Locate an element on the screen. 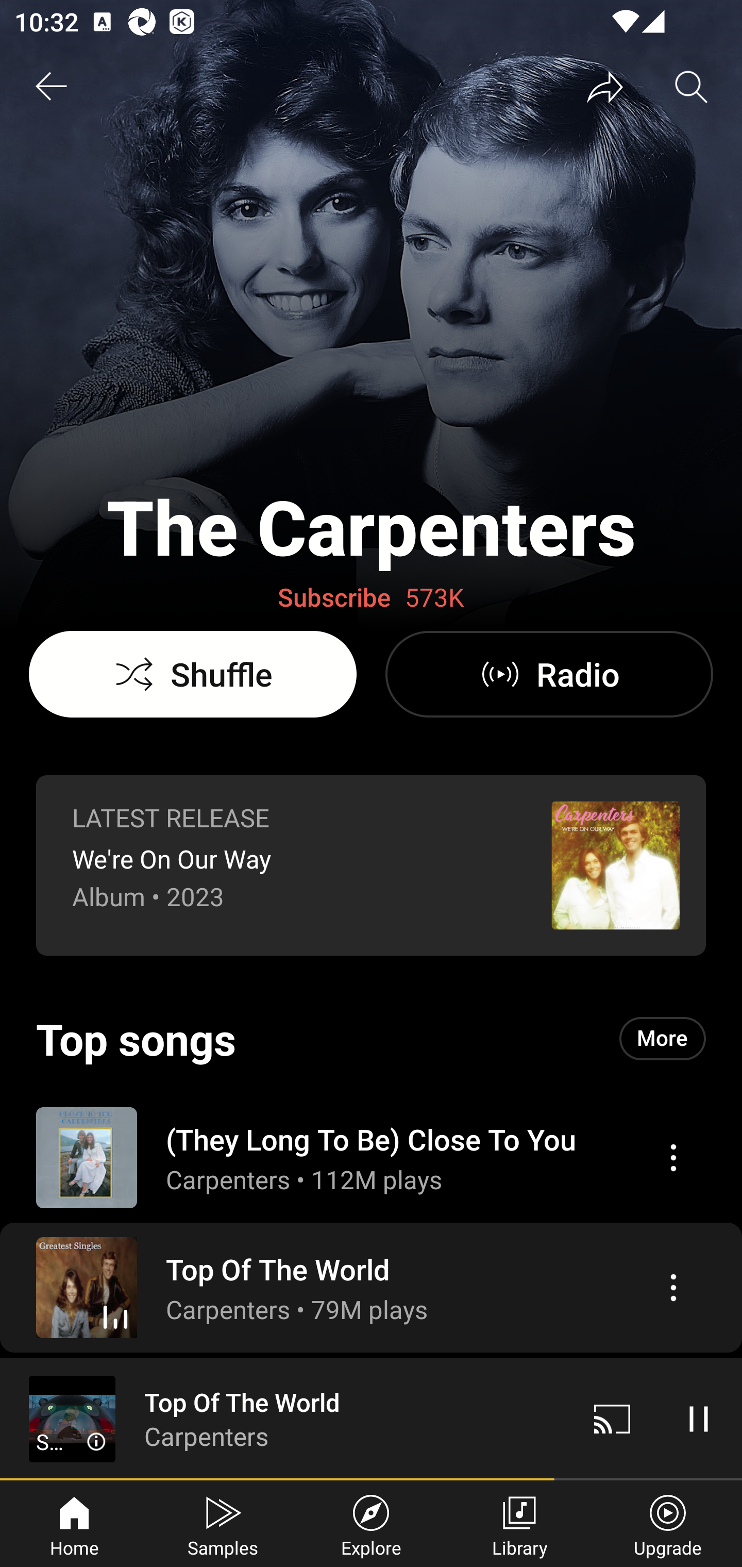  Cast. Disconnected is located at coordinates (612, 1419).